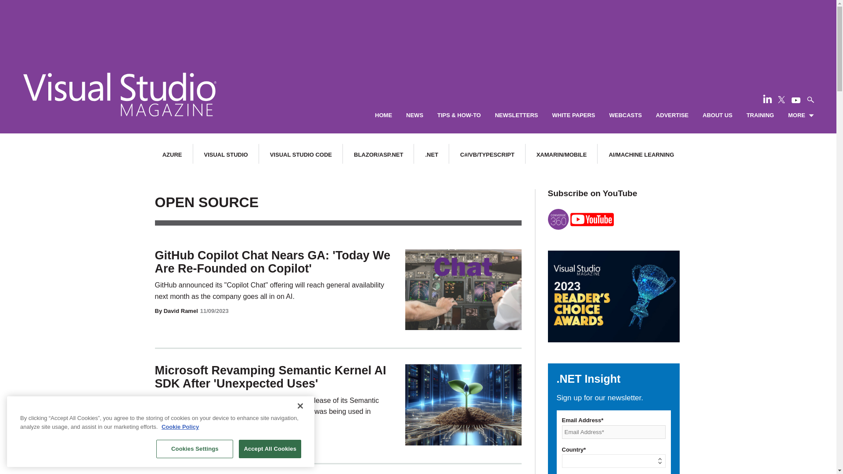 This screenshot has height=474, width=843. What do you see at coordinates (301, 154) in the screenshot?
I see `VISUAL STUDIO CODE` at bounding box center [301, 154].